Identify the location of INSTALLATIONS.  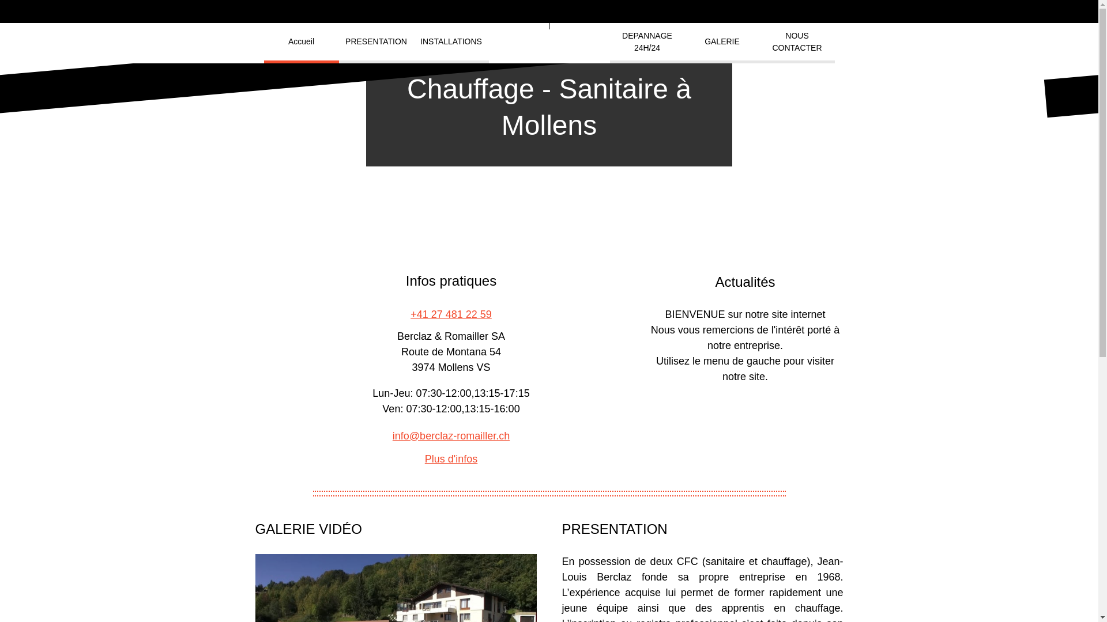
(451, 43).